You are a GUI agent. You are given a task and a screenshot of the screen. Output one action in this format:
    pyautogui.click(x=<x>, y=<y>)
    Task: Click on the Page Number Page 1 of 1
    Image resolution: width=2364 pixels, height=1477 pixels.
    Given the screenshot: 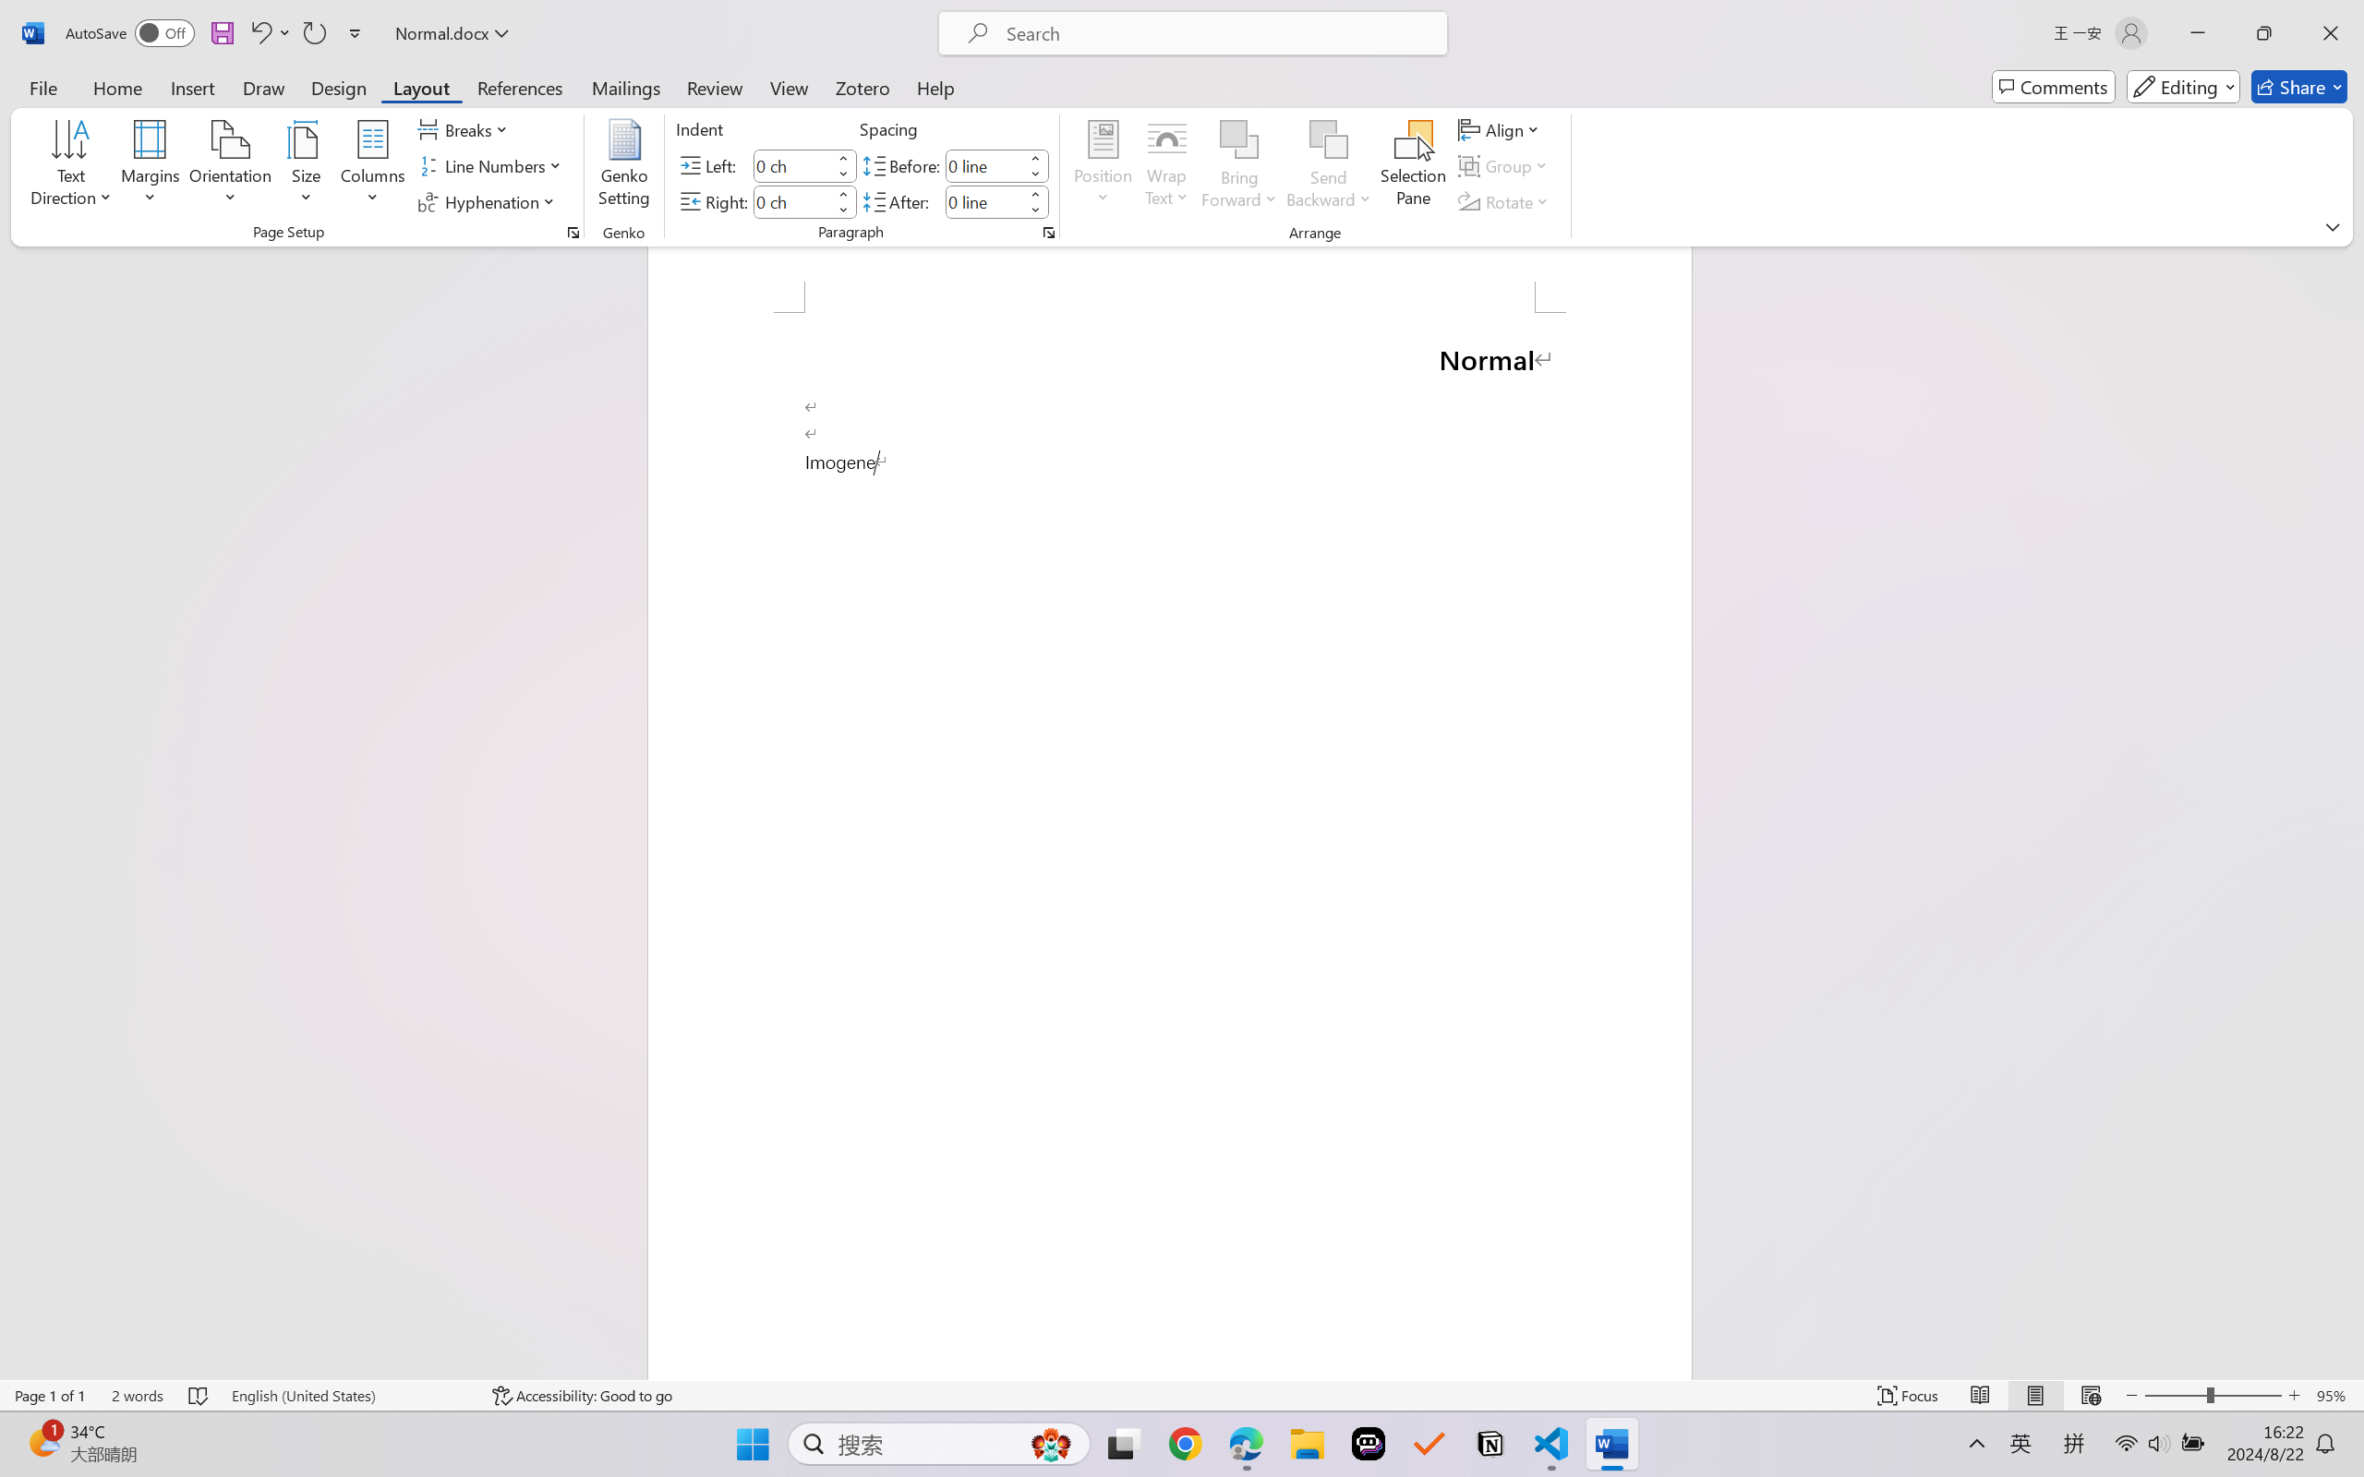 What is the action you would take?
    pyautogui.click(x=50, y=1396)
    